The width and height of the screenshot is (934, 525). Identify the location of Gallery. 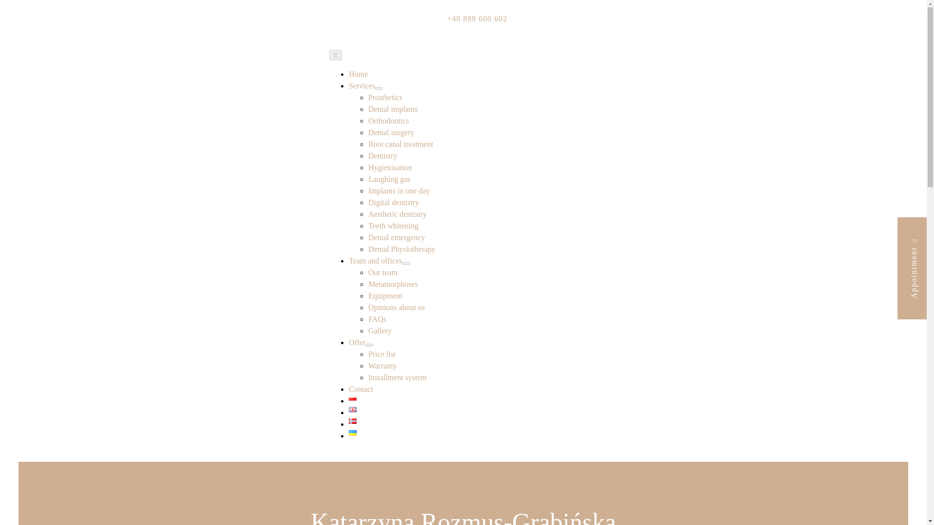
(379, 331).